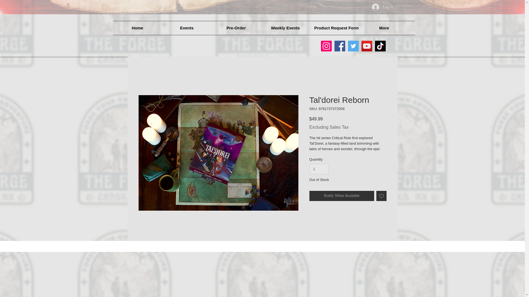 This screenshot has width=529, height=297. Describe the element at coordinates (236, 28) in the screenshot. I see `Pre-Order` at that location.